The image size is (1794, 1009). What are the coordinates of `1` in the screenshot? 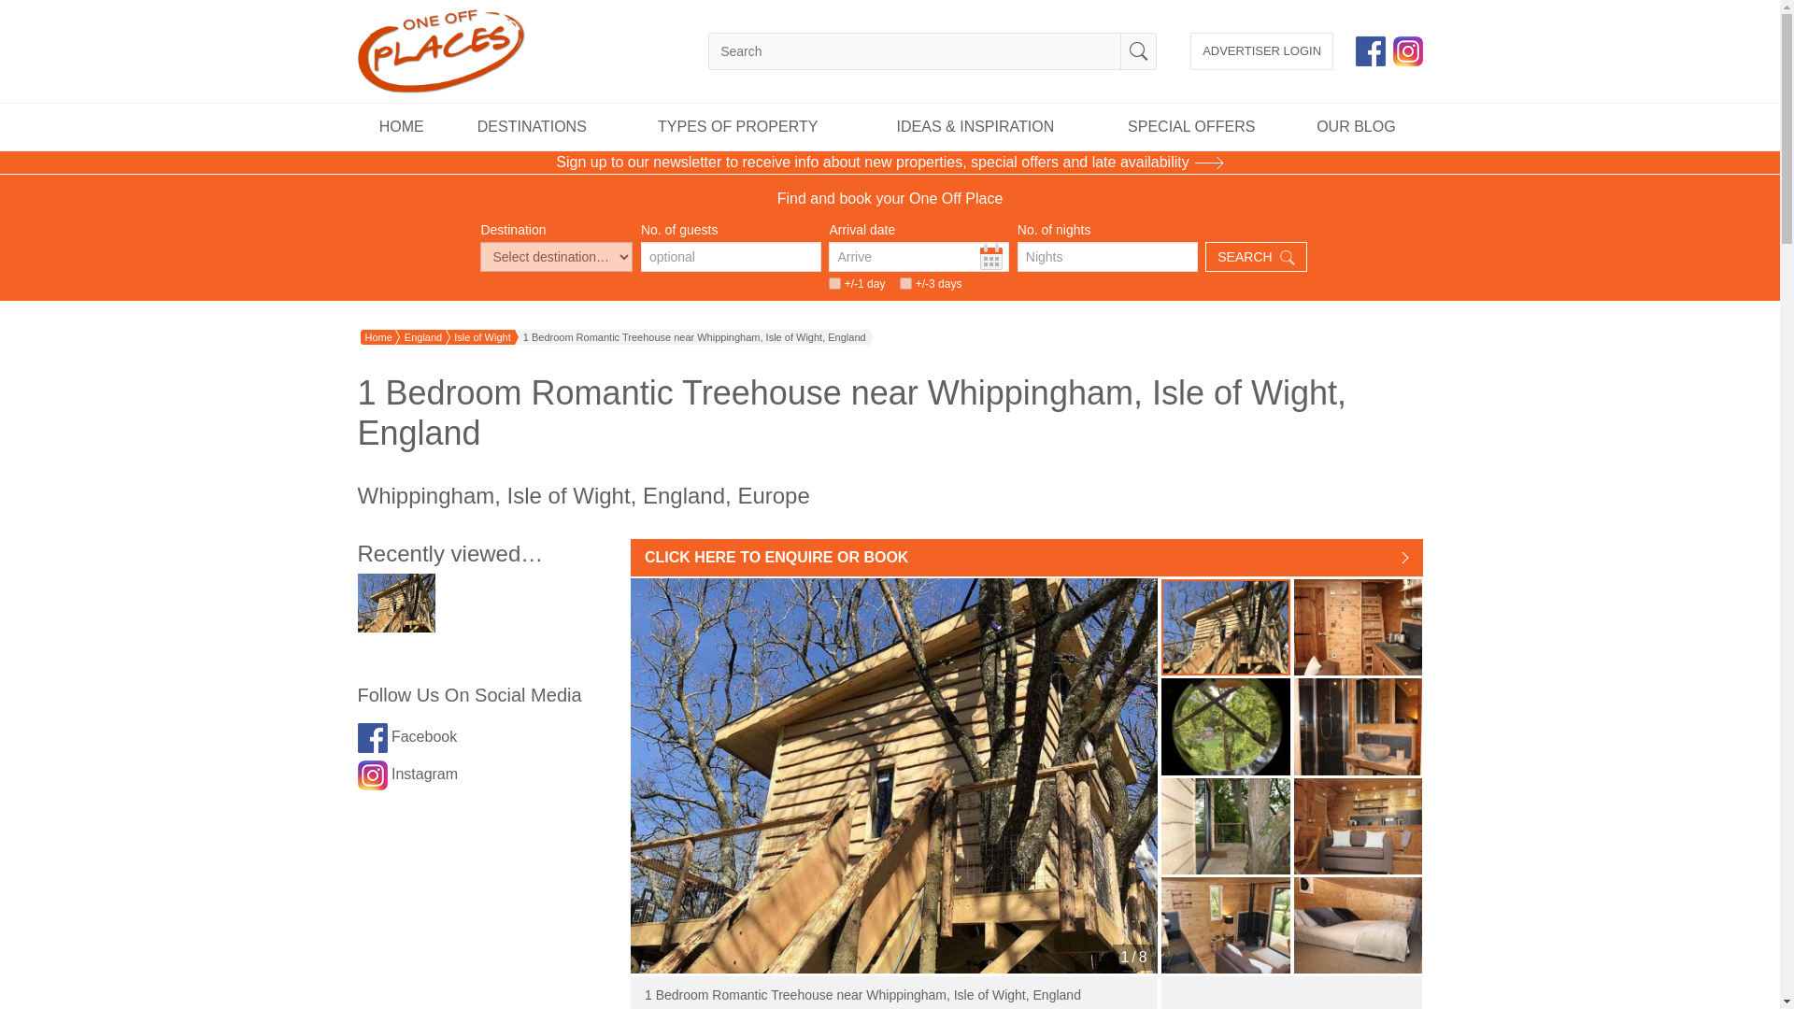 It's located at (905, 283).